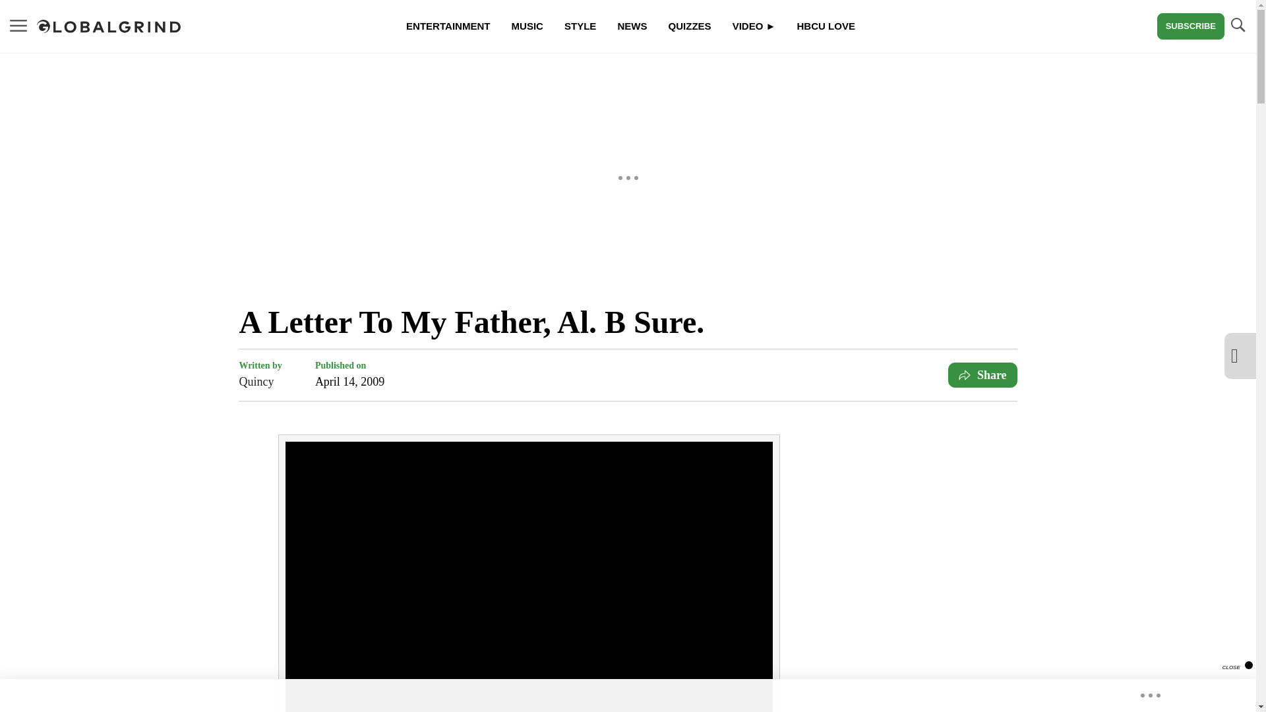 This screenshot has width=1266, height=712. What do you see at coordinates (260, 381) in the screenshot?
I see `Quincy` at bounding box center [260, 381].